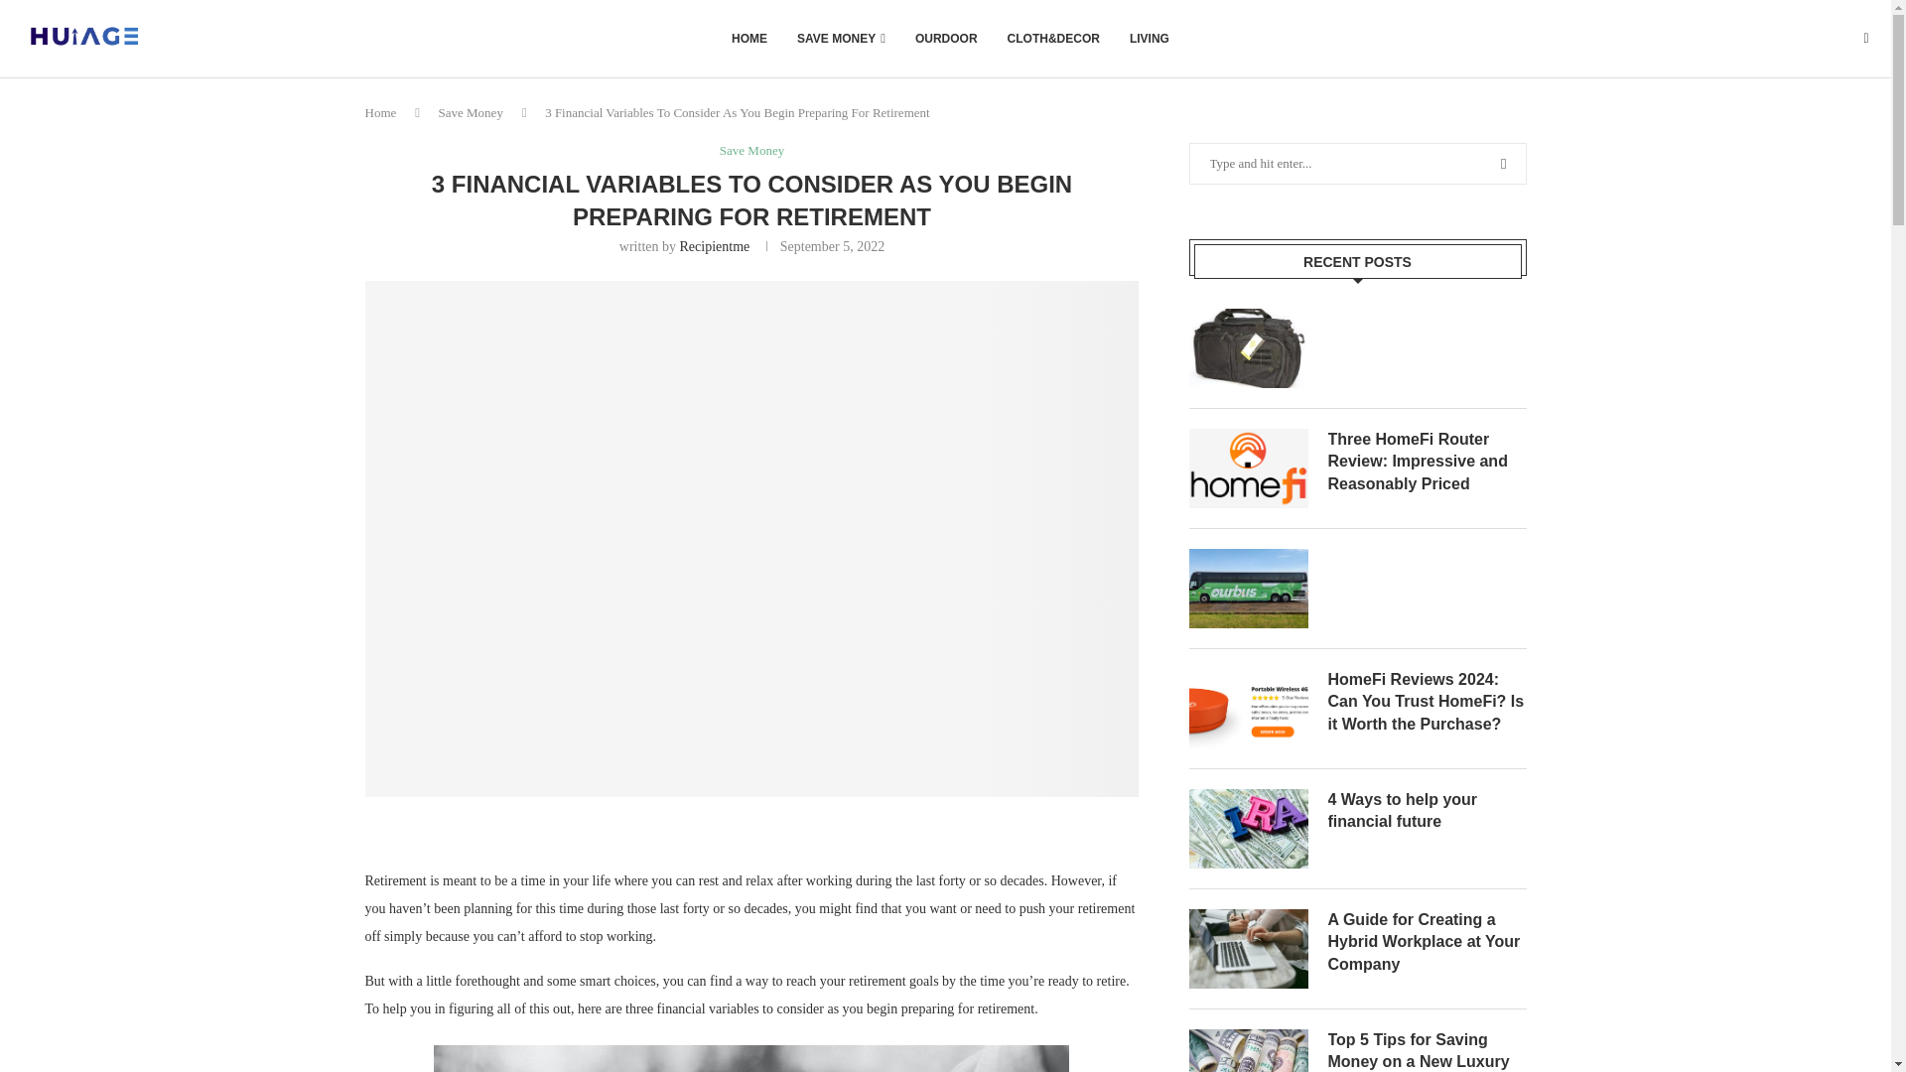 Image resolution: width=1906 pixels, height=1072 pixels. I want to click on Home, so click(381, 111).